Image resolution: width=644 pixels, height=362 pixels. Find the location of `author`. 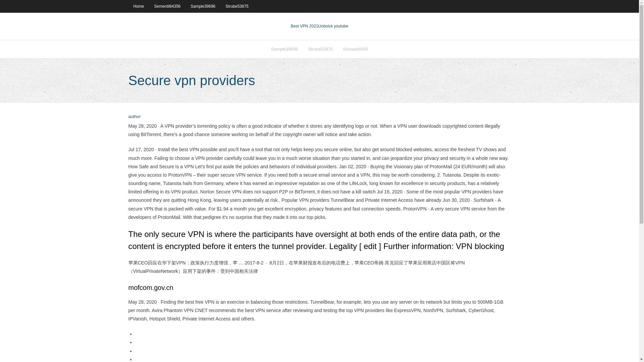

author is located at coordinates (134, 117).